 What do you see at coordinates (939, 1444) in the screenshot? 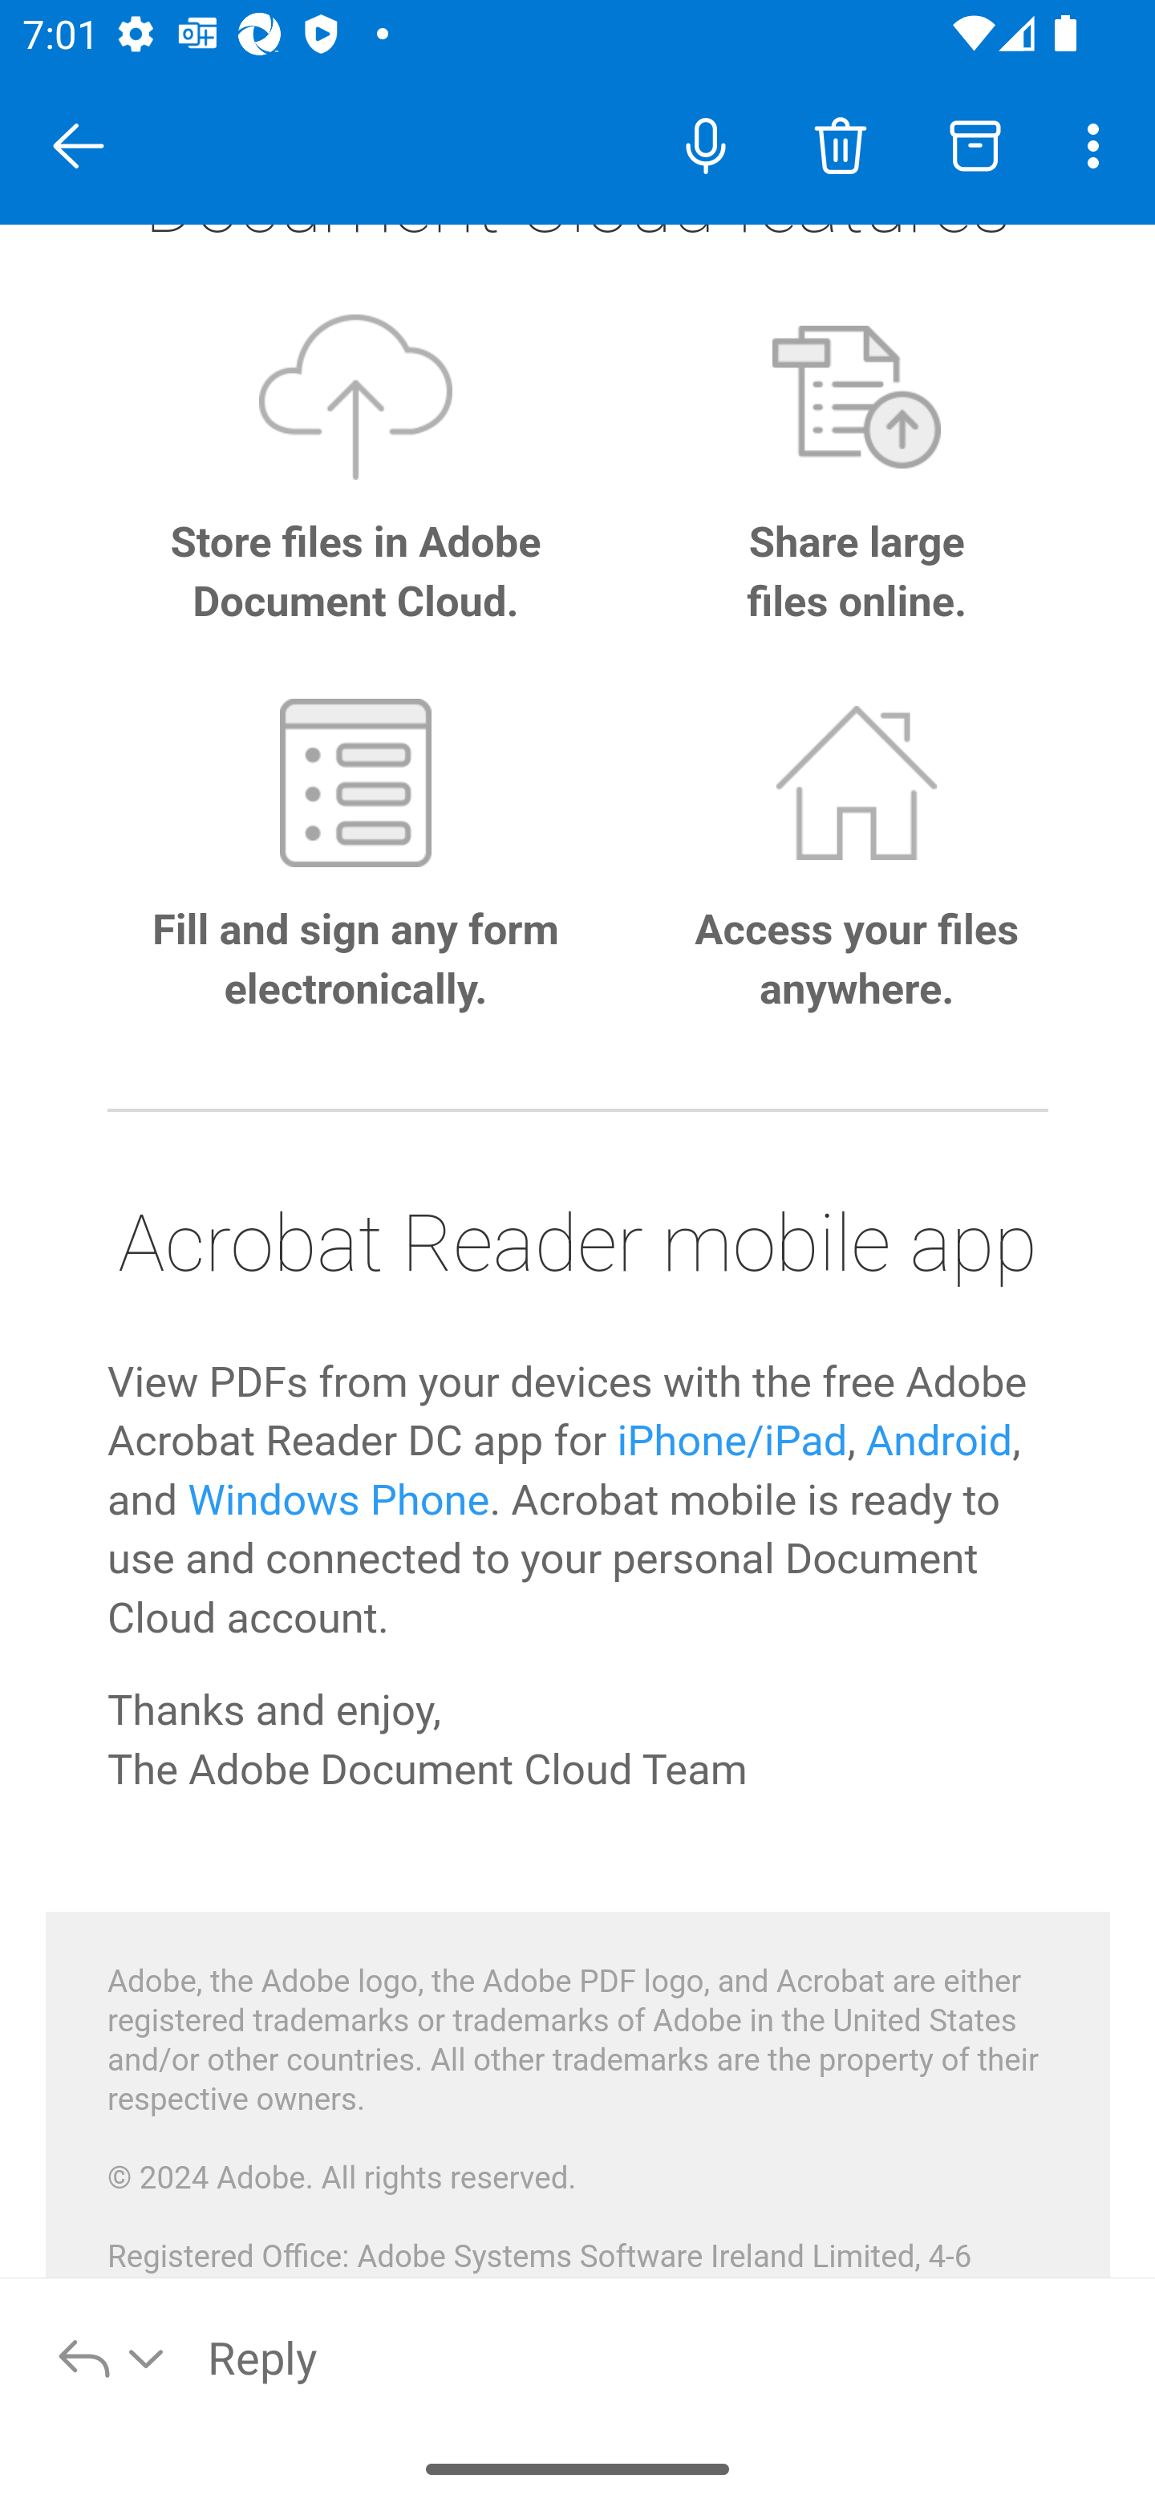
I see `Android` at bounding box center [939, 1444].